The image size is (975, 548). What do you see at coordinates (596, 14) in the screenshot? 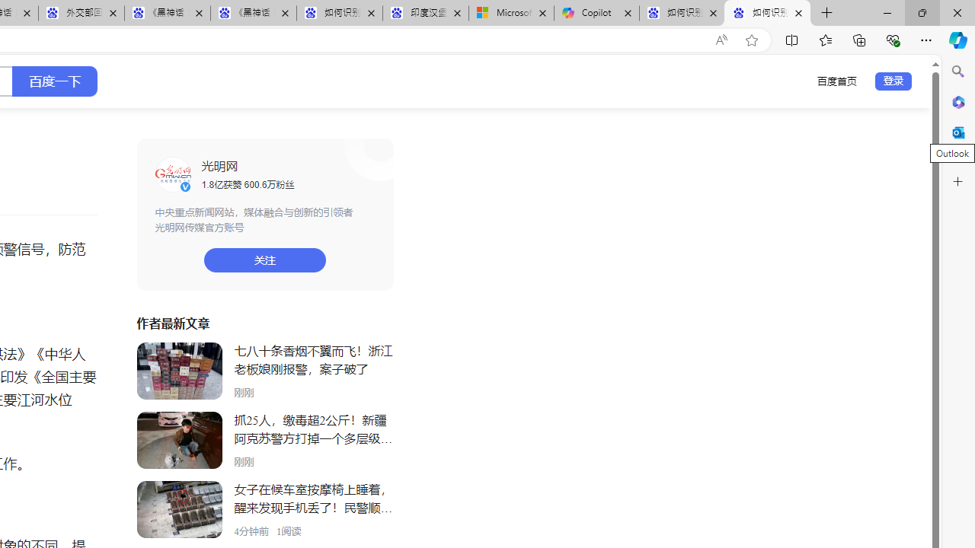
I see `Copilot` at bounding box center [596, 14].